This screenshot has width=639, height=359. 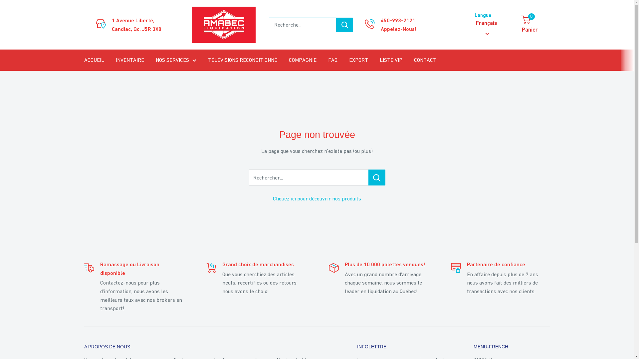 I want to click on LISTE VIP, so click(x=391, y=60).